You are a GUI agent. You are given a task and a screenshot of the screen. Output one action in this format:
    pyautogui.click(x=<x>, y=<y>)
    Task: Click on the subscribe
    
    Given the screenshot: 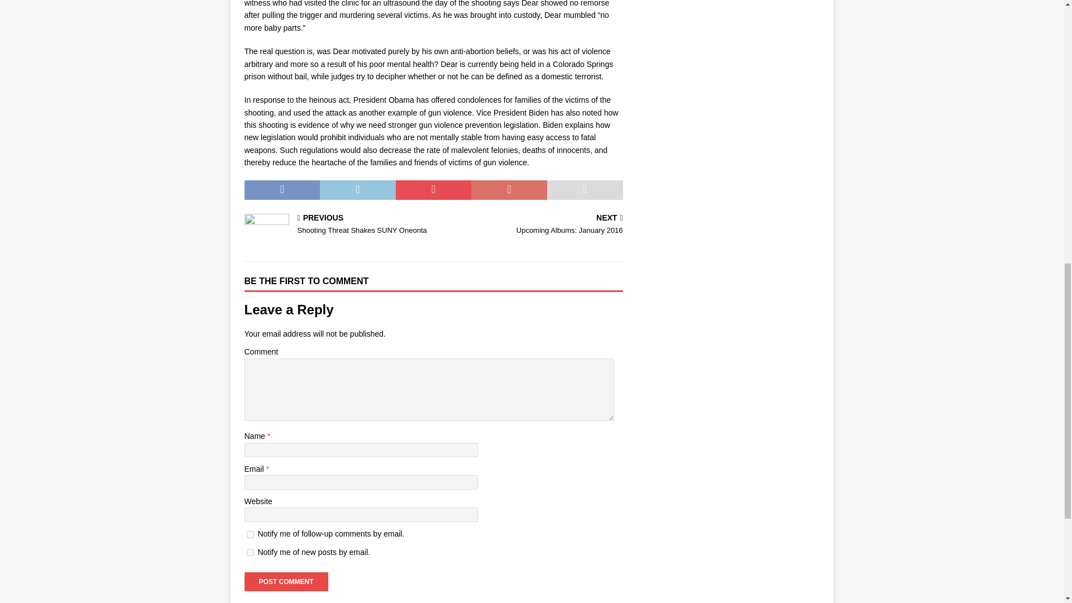 What is the action you would take?
    pyautogui.click(x=250, y=535)
    